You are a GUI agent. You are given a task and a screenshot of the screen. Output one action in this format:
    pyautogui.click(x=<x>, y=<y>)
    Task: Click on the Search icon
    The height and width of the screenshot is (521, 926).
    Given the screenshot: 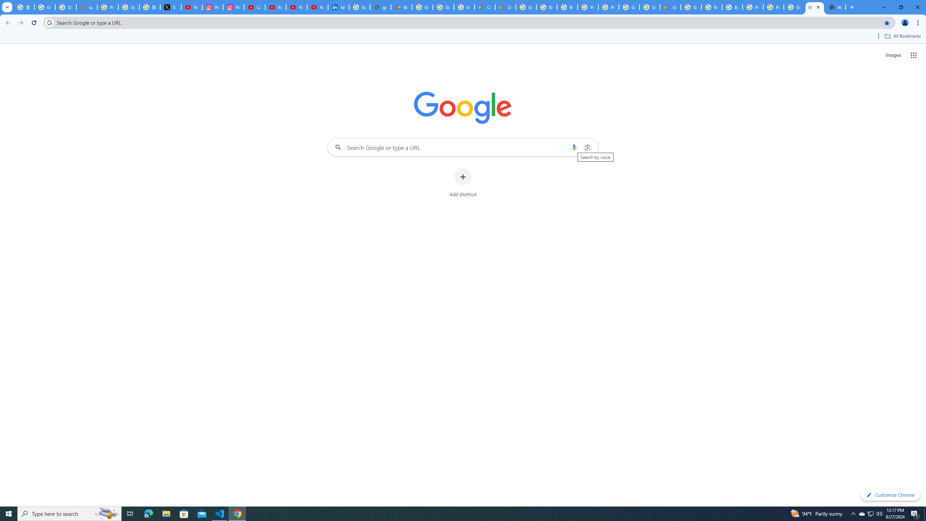 What is the action you would take?
    pyautogui.click(x=49, y=22)
    